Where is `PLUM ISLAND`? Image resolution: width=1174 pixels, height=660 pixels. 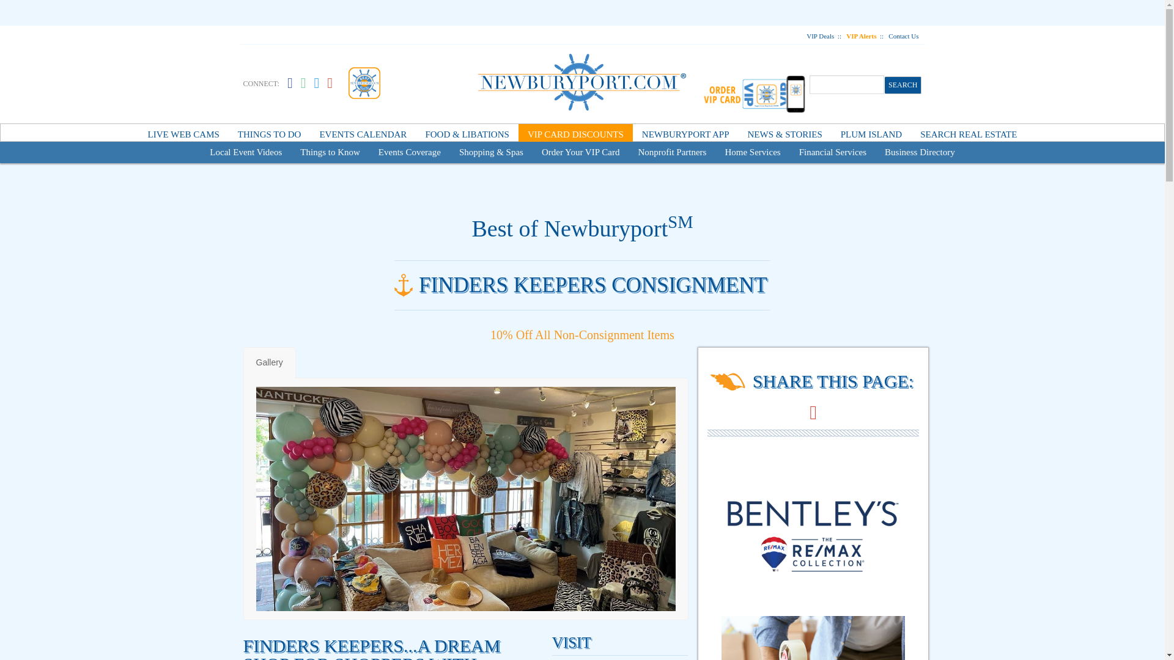
PLUM ISLAND is located at coordinates (871, 134).